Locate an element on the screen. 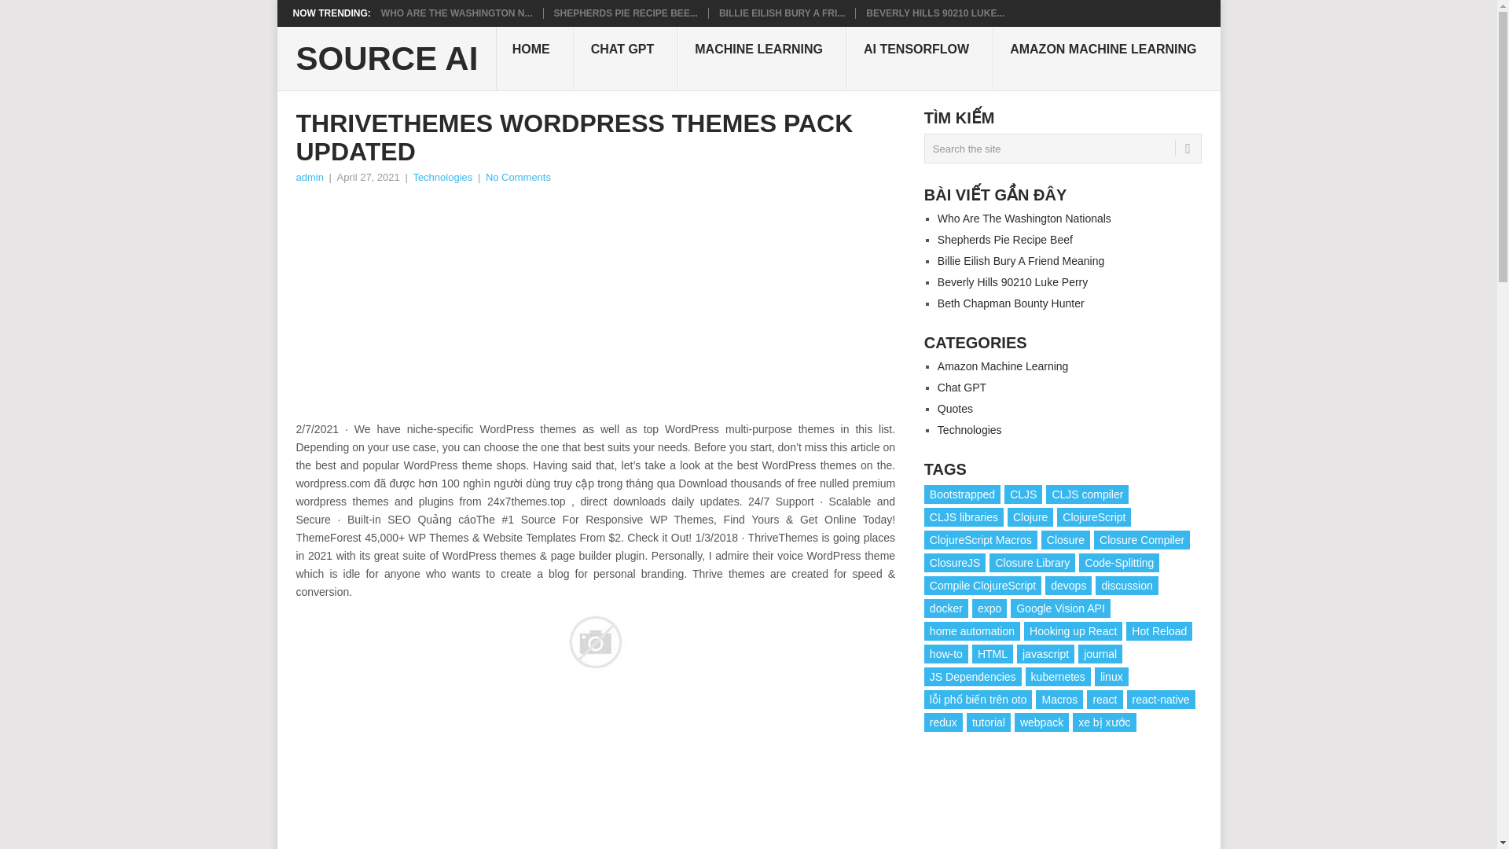 The width and height of the screenshot is (1509, 849). Bootstrapped is located at coordinates (962, 494).